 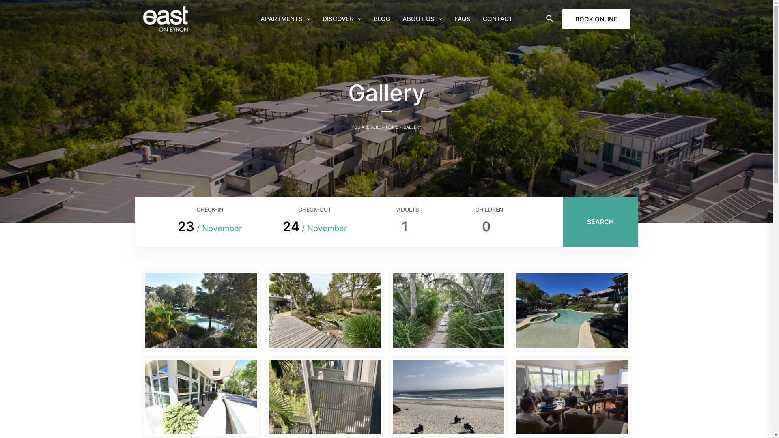 What do you see at coordinates (392, 127) in the screenshot?
I see `HOME` at bounding box center [392, 127].